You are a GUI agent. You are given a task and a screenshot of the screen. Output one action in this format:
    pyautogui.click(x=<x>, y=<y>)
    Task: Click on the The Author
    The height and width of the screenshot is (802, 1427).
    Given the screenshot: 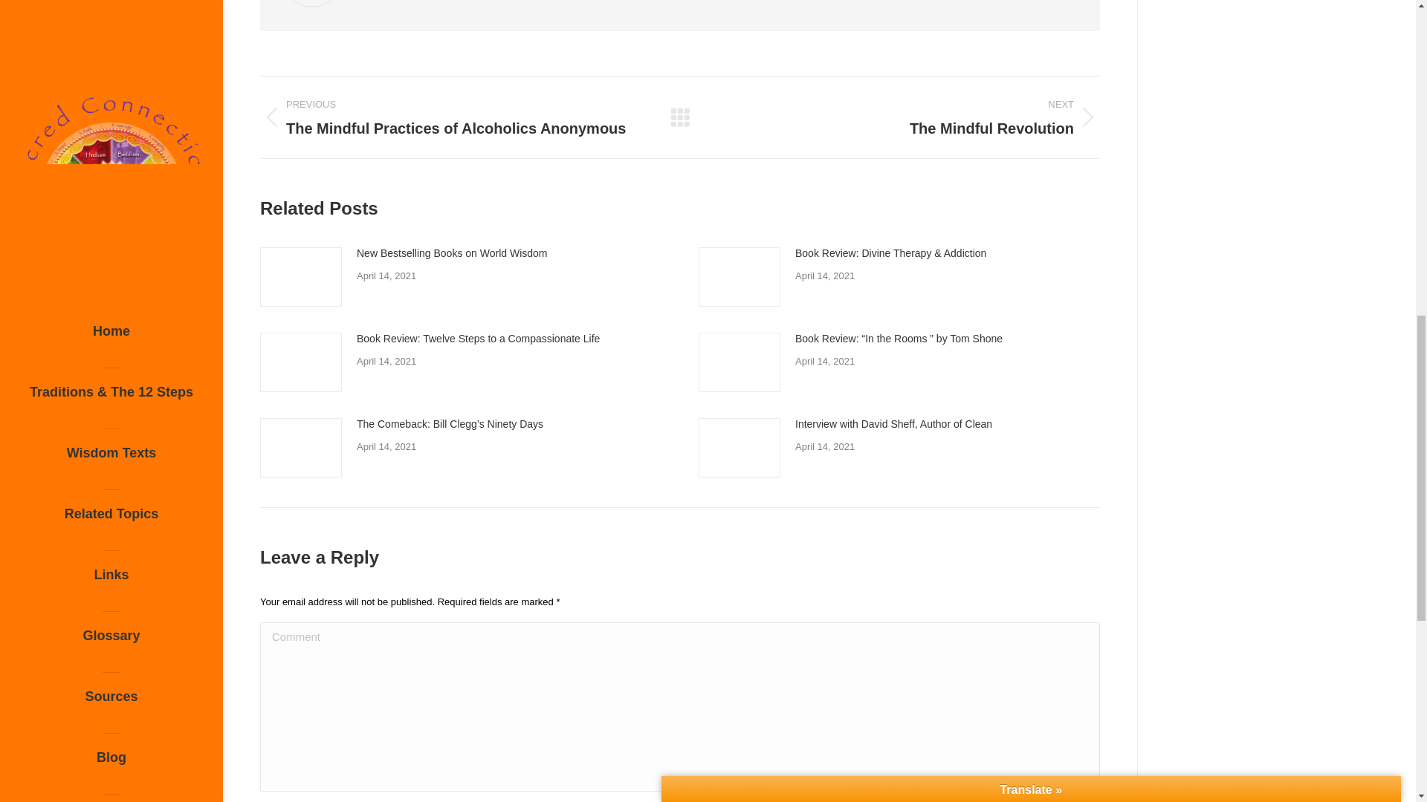 What is the action you would take?
    pyautogui.click(x=111, y=83)
    